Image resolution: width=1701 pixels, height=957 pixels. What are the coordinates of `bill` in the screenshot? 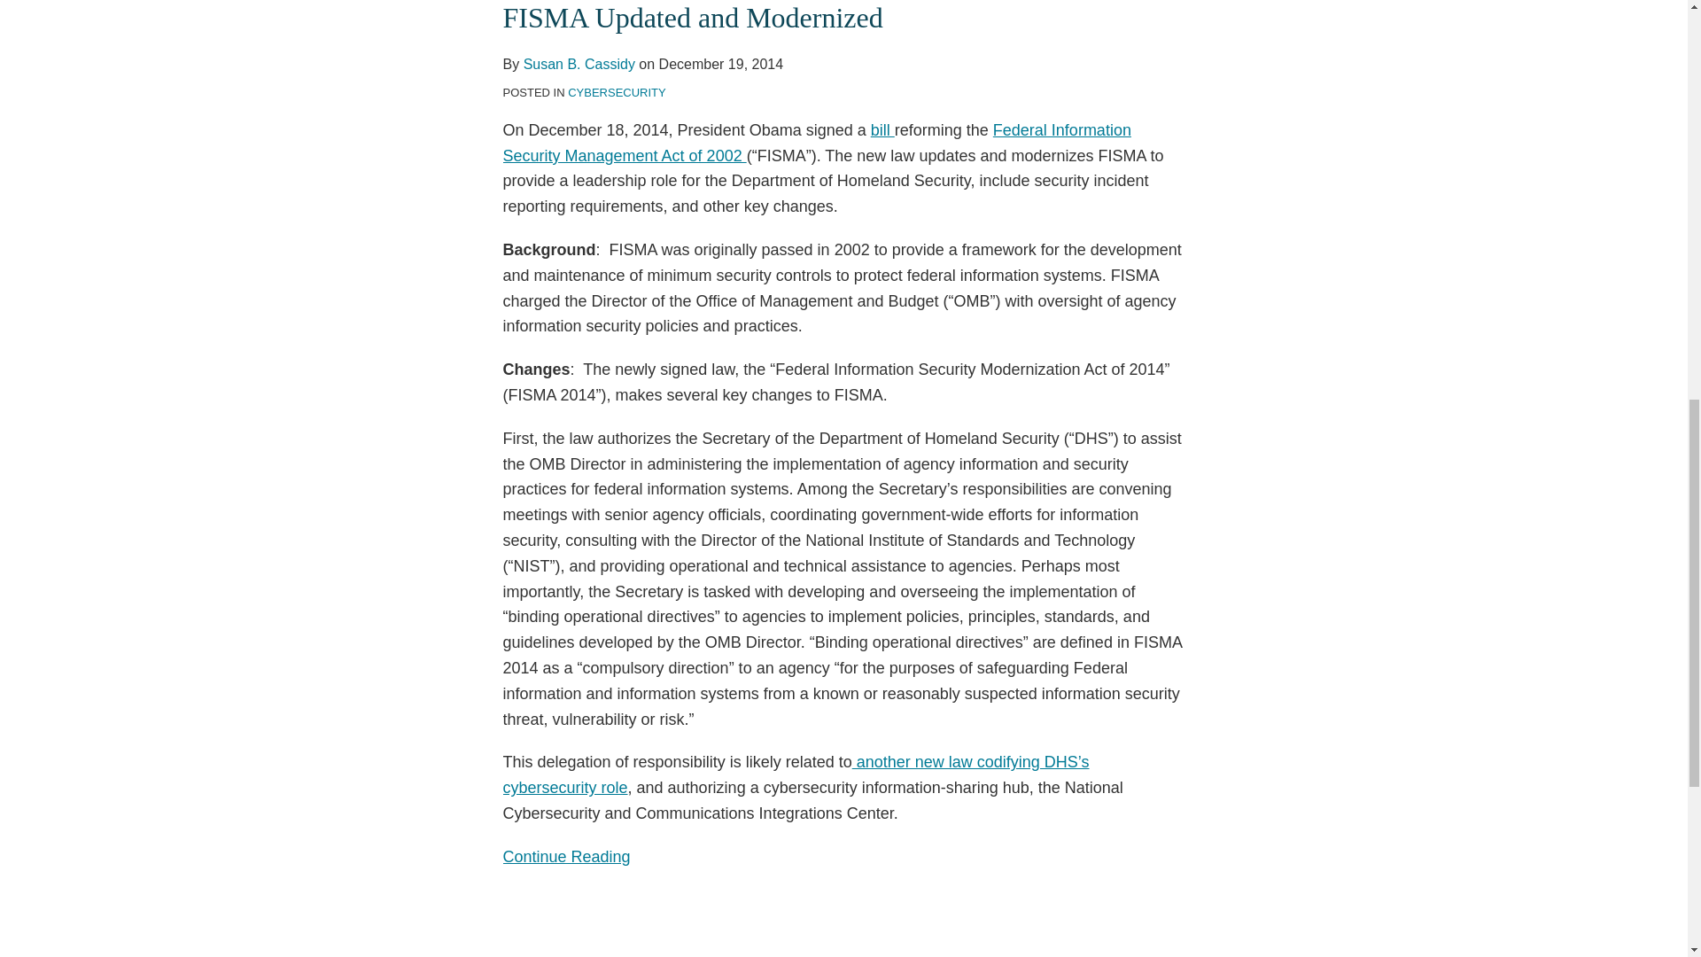 It's located at (882, 129).